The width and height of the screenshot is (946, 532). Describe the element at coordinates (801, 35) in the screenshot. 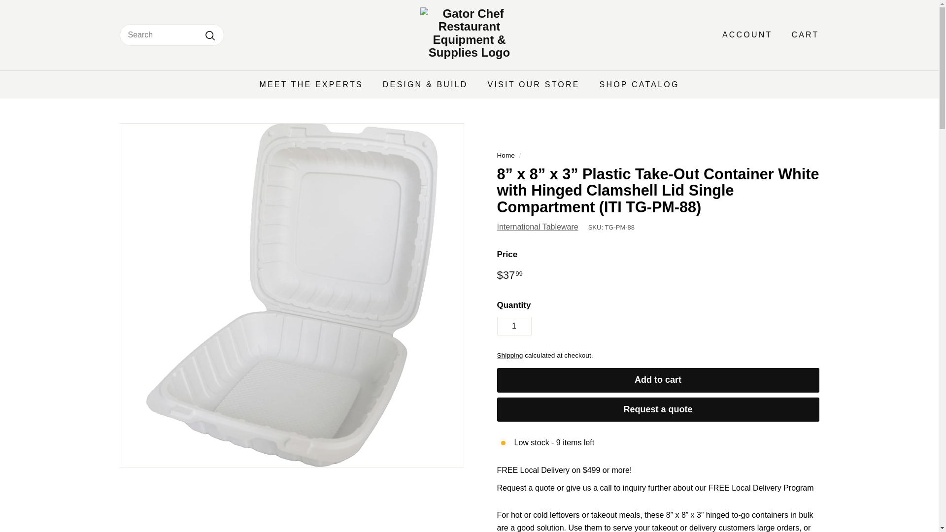

I see `CART` at that location.